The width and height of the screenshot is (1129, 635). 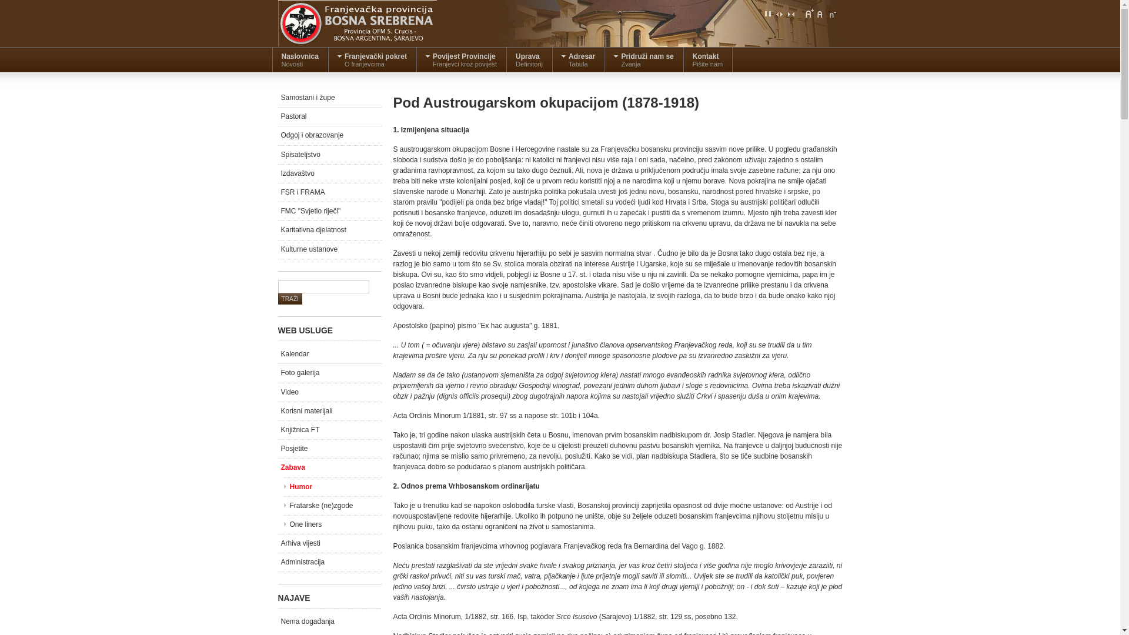 I want to click on FSR i FRAMA, so click(x=329, y=192).